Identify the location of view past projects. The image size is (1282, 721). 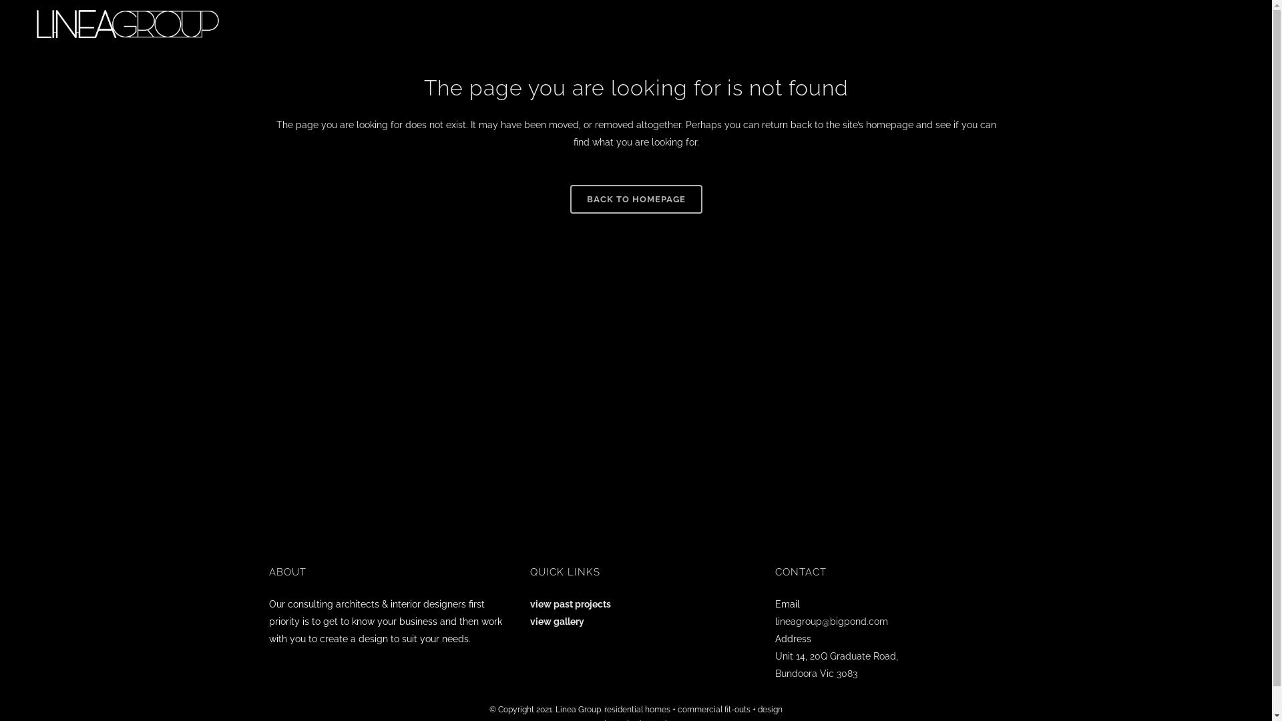
(570, 604).